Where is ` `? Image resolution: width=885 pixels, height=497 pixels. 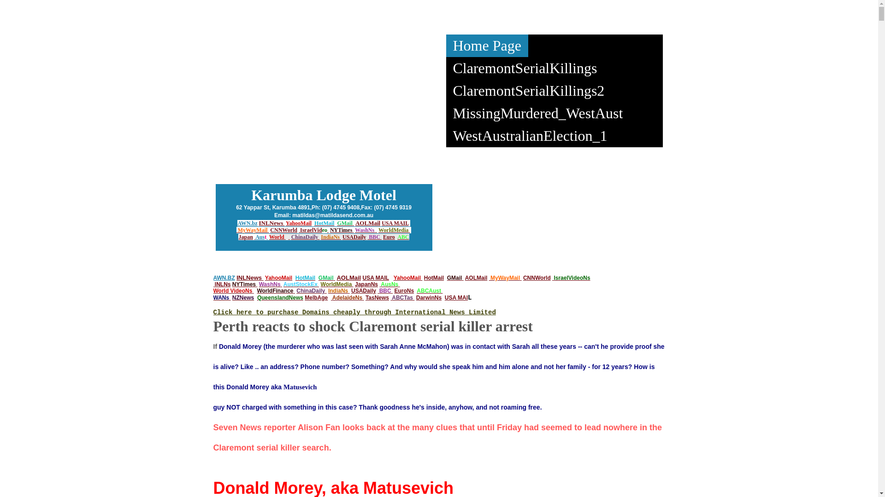
  is located at coordinates (328, 230).